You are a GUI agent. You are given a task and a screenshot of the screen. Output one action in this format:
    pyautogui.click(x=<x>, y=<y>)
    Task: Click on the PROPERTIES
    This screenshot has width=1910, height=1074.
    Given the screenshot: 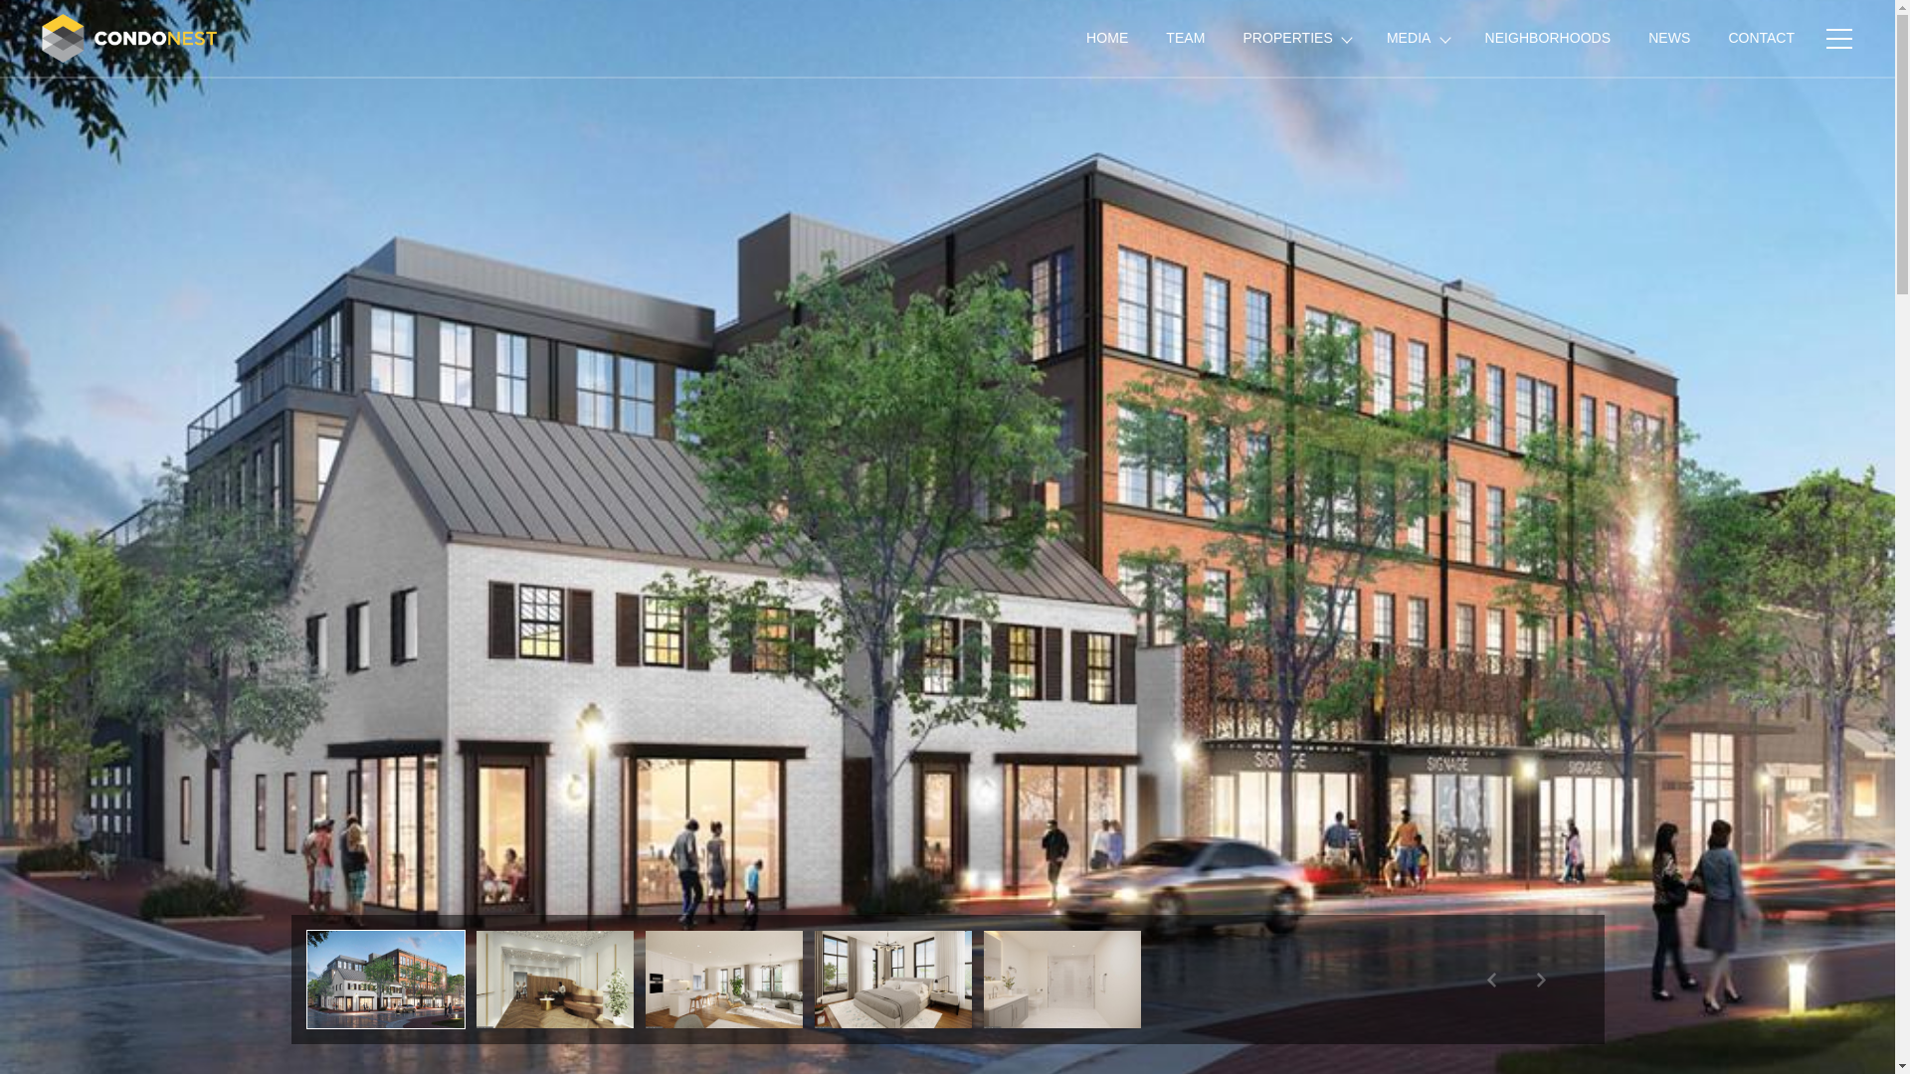 What is the action you would take?
    pyautogui.click(x=1295, y=38)
    